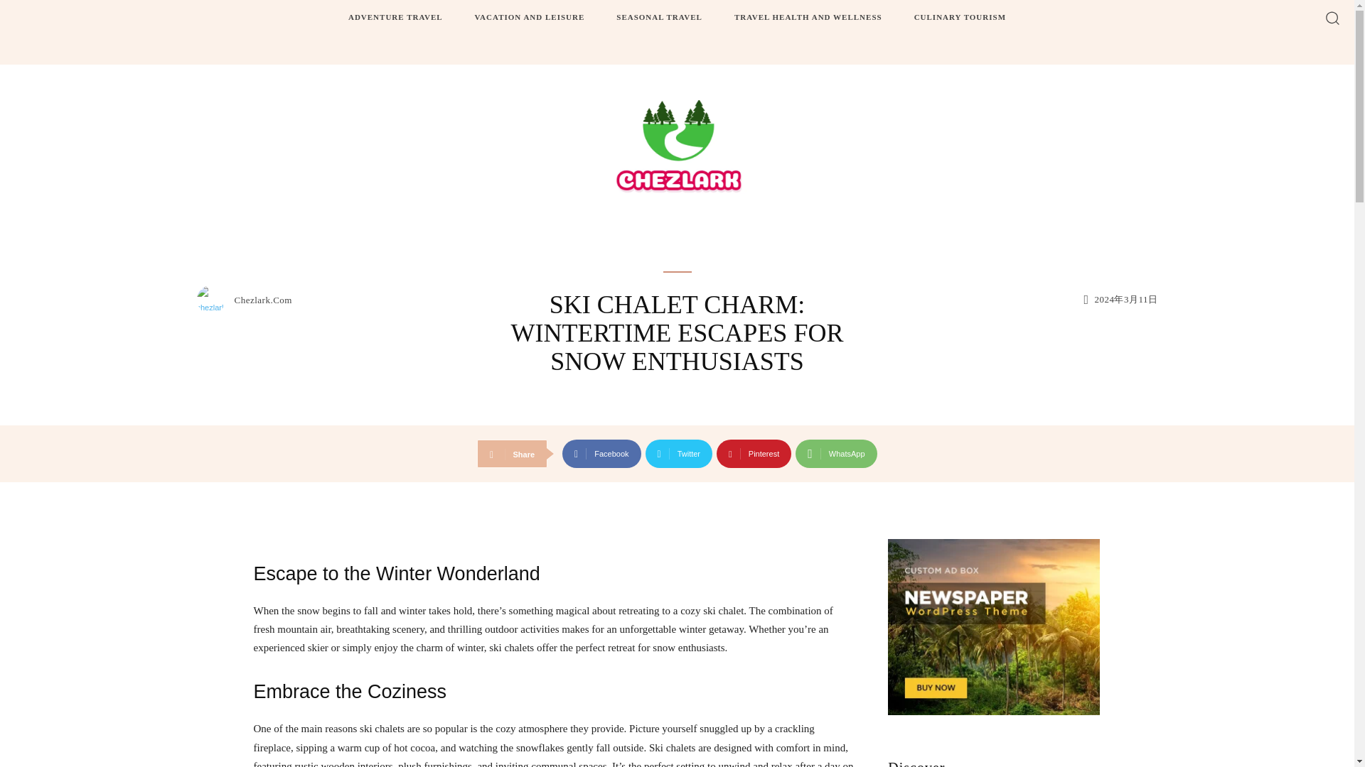 Image resolution: width=1365 pixels, height=767 pixels. What do you see at coordinates (659, 17) in the screenshot?
I see `SEASONAL TRAVEL` at bounding box center [659, 17].